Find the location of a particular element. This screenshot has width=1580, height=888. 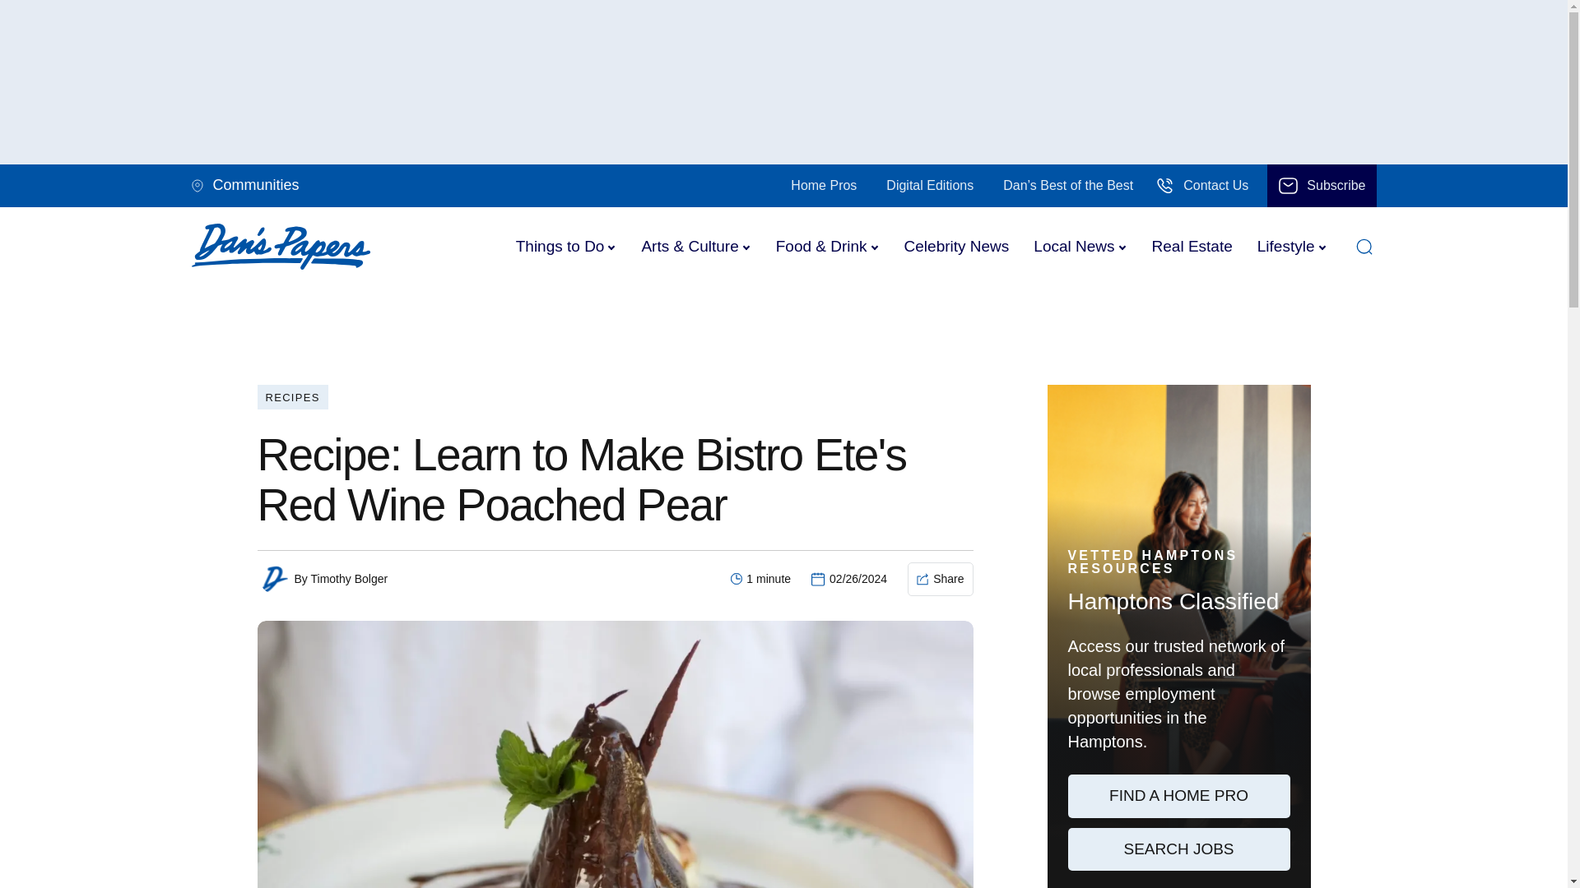

Digital Editions is located at coordinates (930, 185).